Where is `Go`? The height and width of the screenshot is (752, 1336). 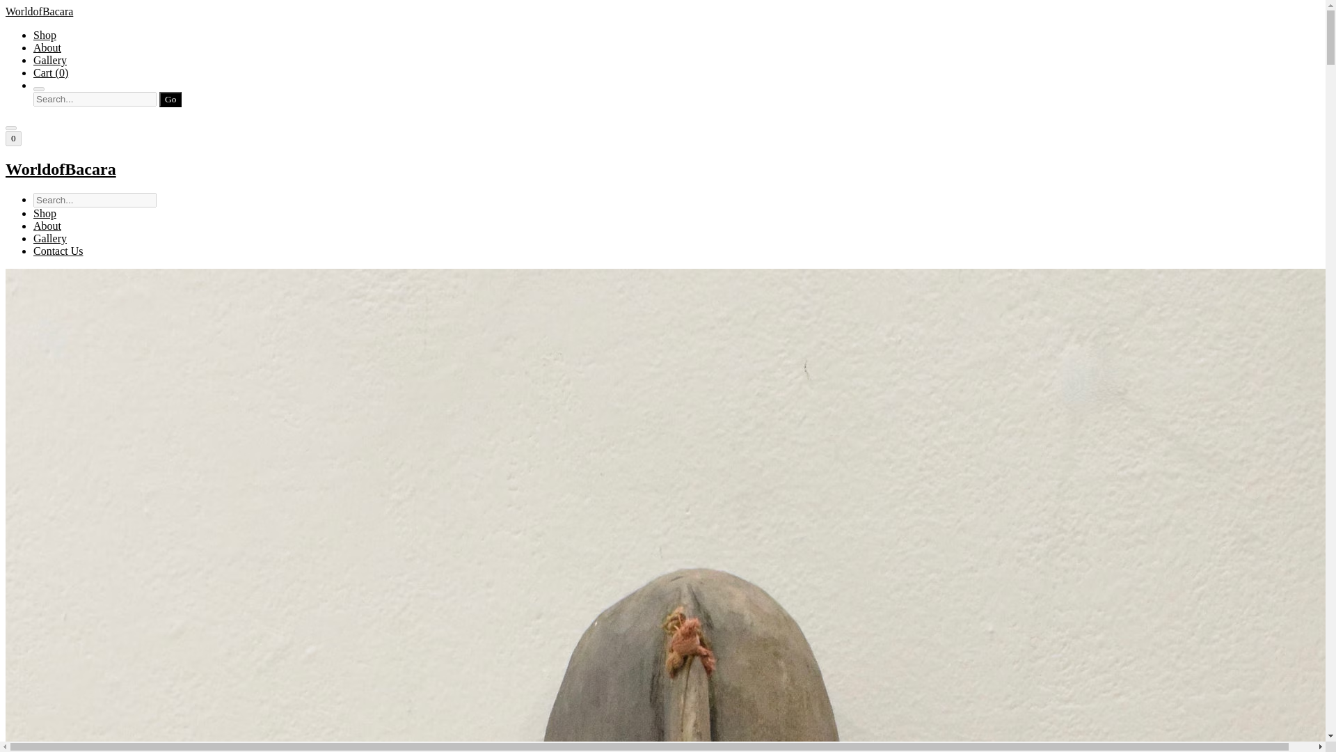
Go is located at coordinates (170, 99).